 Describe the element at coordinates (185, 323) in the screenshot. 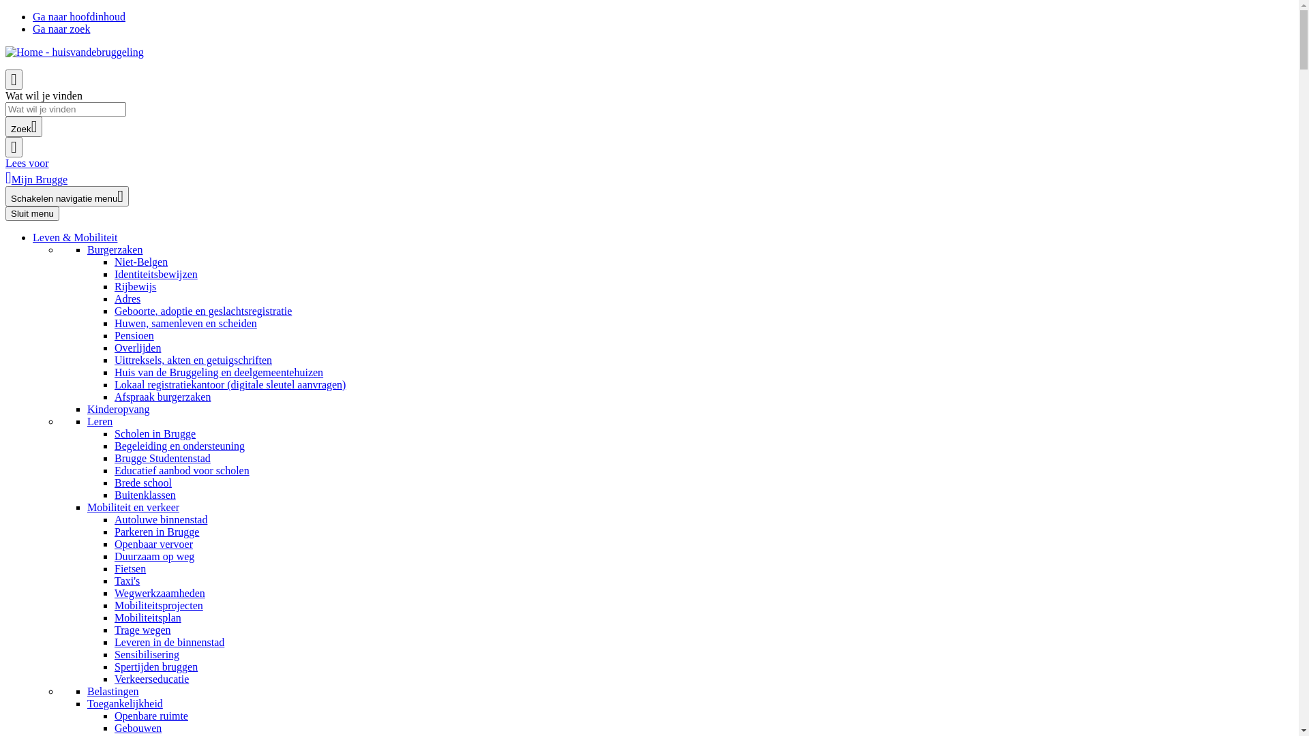

I see `Huwen, samenleven en scheiden` at that location.